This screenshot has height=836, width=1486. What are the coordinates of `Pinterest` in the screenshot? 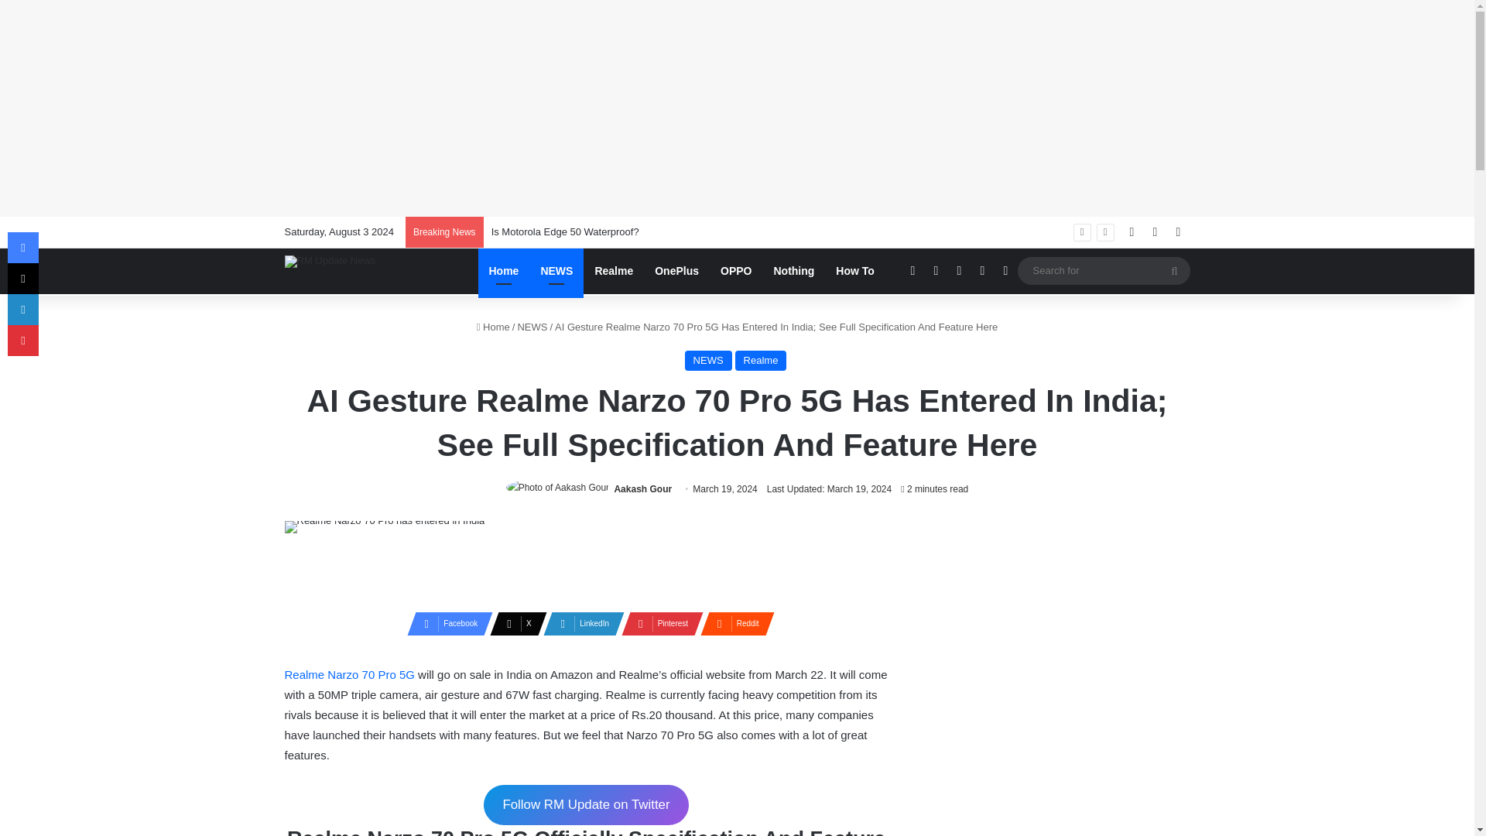 It's located at (657, 623).